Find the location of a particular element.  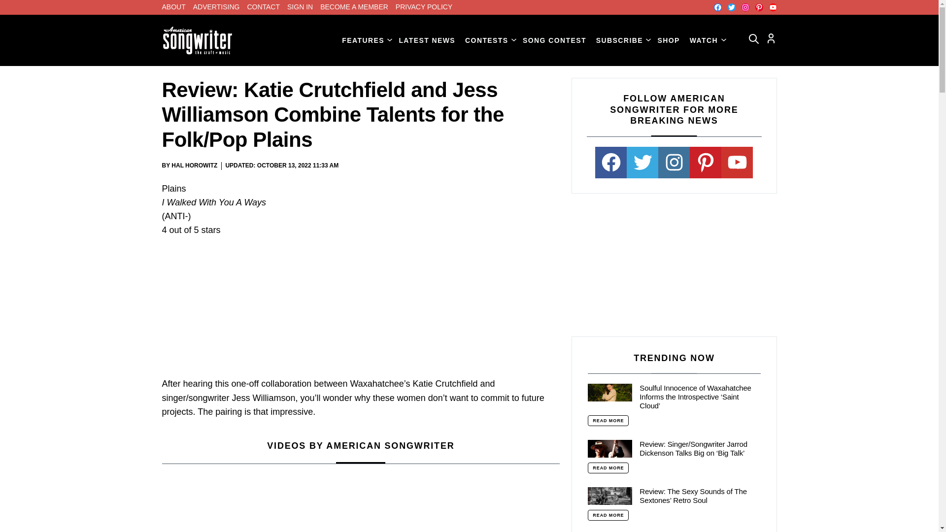

Twitter is located at coordinates (731, 7).